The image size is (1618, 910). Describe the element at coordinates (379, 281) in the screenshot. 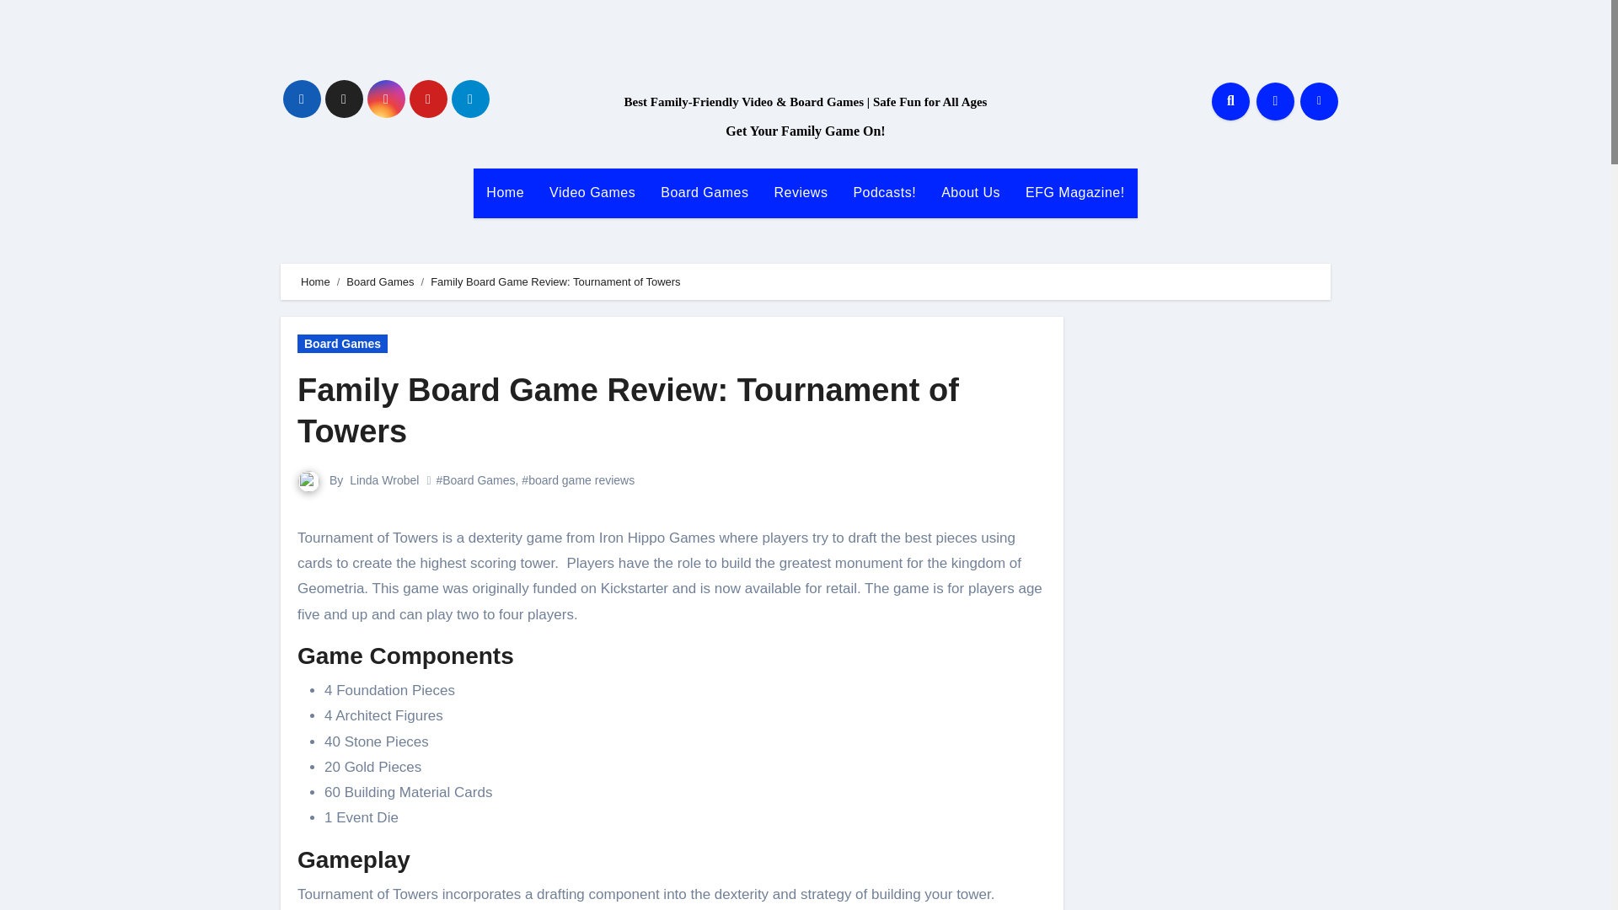

I see `Board Games` at that location.